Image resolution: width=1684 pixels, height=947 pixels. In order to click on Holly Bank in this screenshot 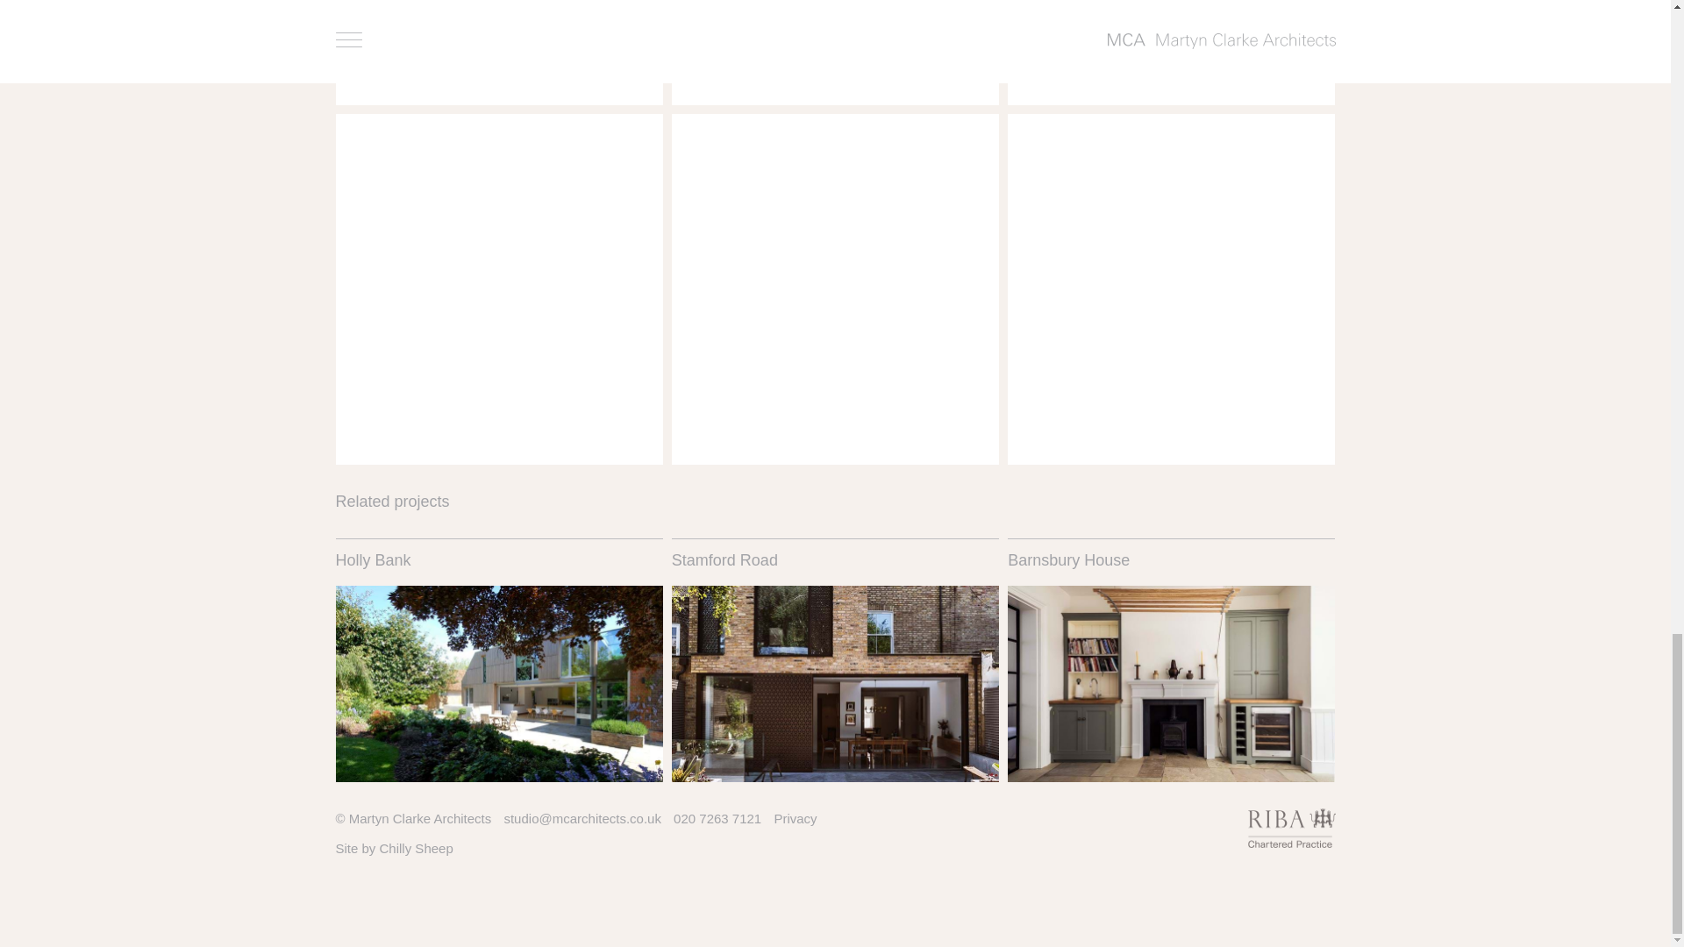, I will do `click(498, 660)`.